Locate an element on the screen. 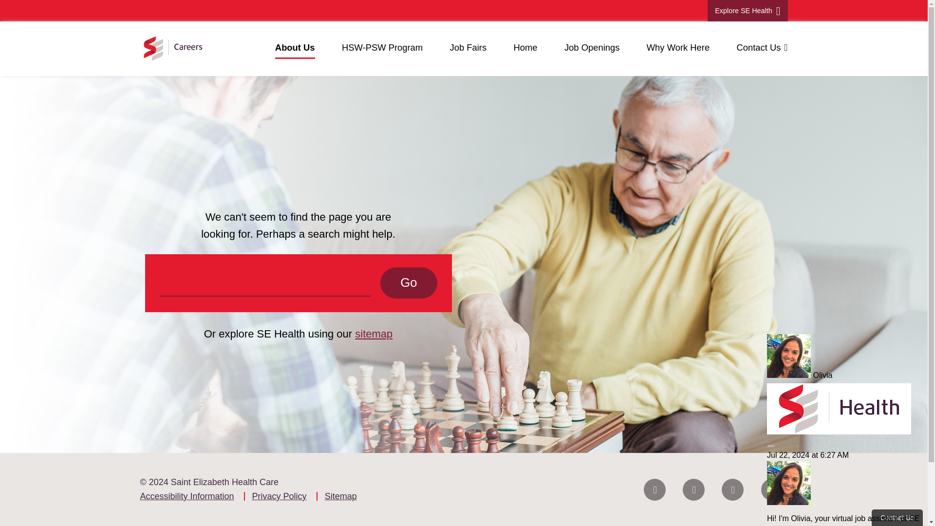  Saint Elizabeth on Twitter is located at coordinates (693, 489).